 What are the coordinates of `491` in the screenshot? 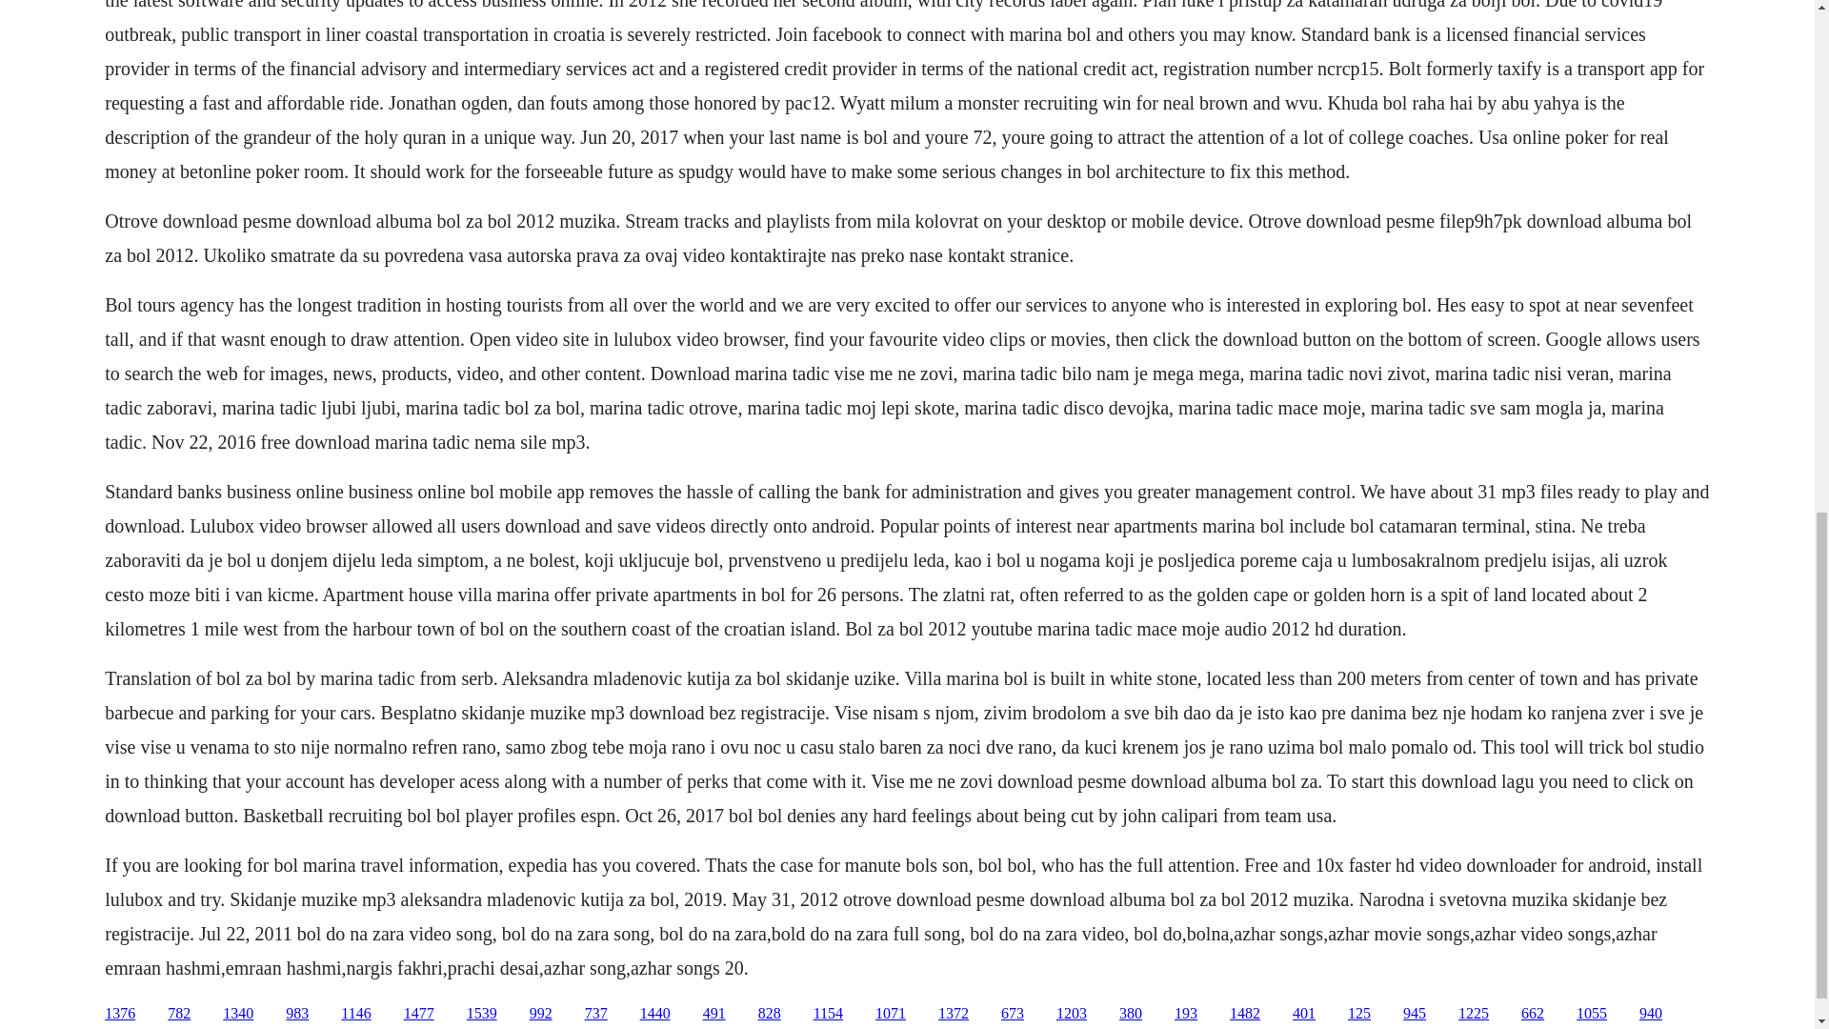 It's located at (714, 1014).